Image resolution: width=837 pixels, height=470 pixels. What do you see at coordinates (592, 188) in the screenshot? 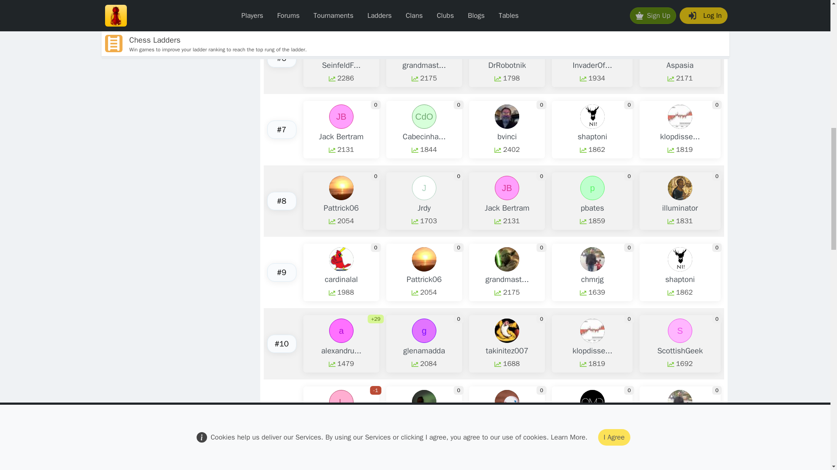
I see `p` at bounding box center [592, 188].